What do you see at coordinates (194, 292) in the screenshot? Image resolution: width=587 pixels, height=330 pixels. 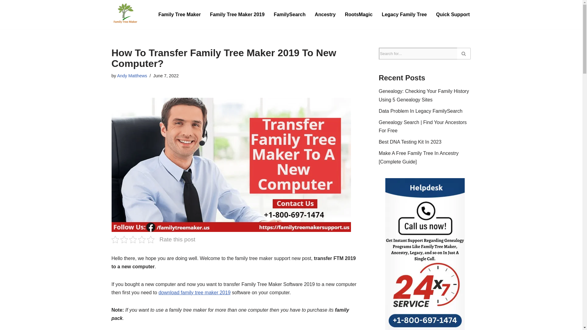 I see `download family tree maker 2019` at bounding box center [194, 292].